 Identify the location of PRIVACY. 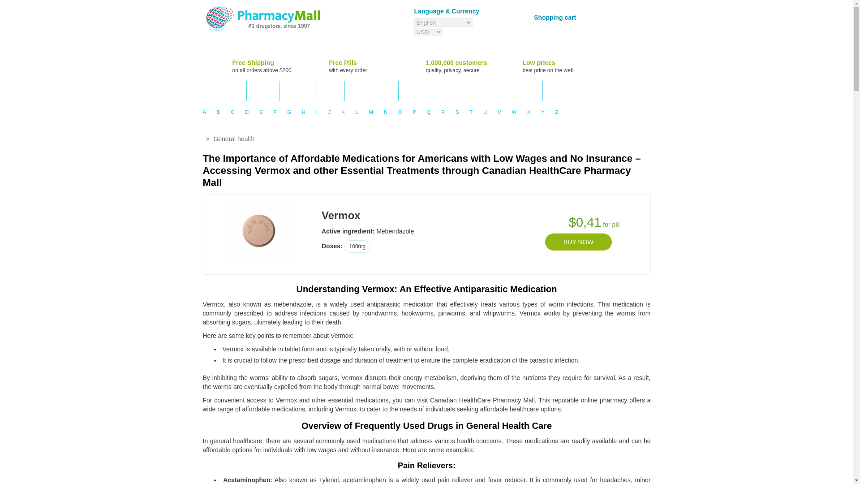
(298, 91).